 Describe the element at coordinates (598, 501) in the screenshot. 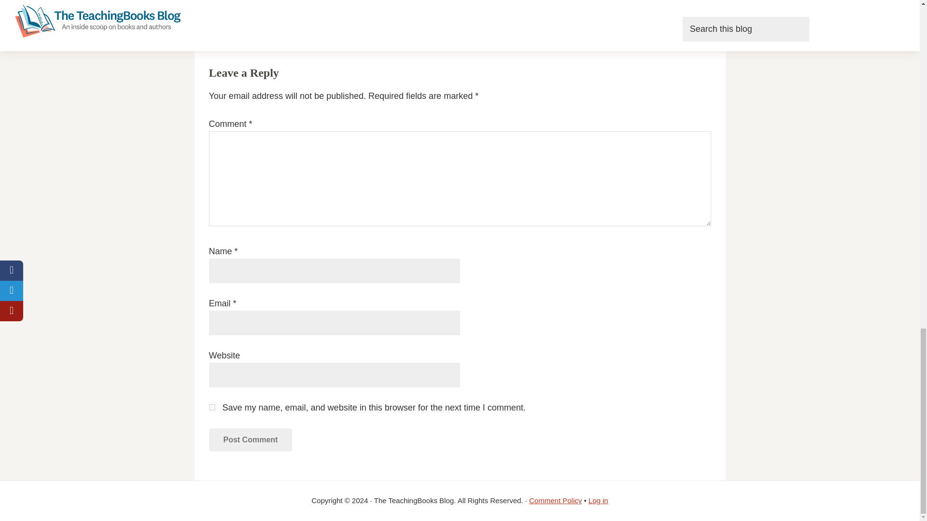

I see `Log in` at that location.